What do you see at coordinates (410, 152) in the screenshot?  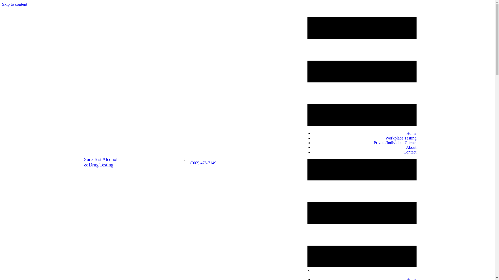 I see `Contact` at bounding box center [410, 152].